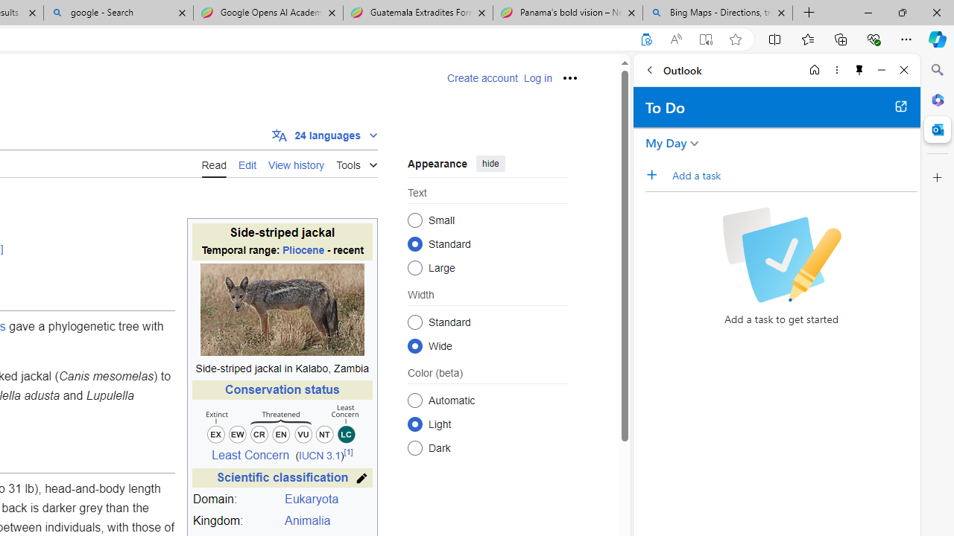 This screenshot has width=954, height=536. What do you see at coordinates (414, 345) in the screenshot?
I see `Wide` at bounding box center [414, 345].